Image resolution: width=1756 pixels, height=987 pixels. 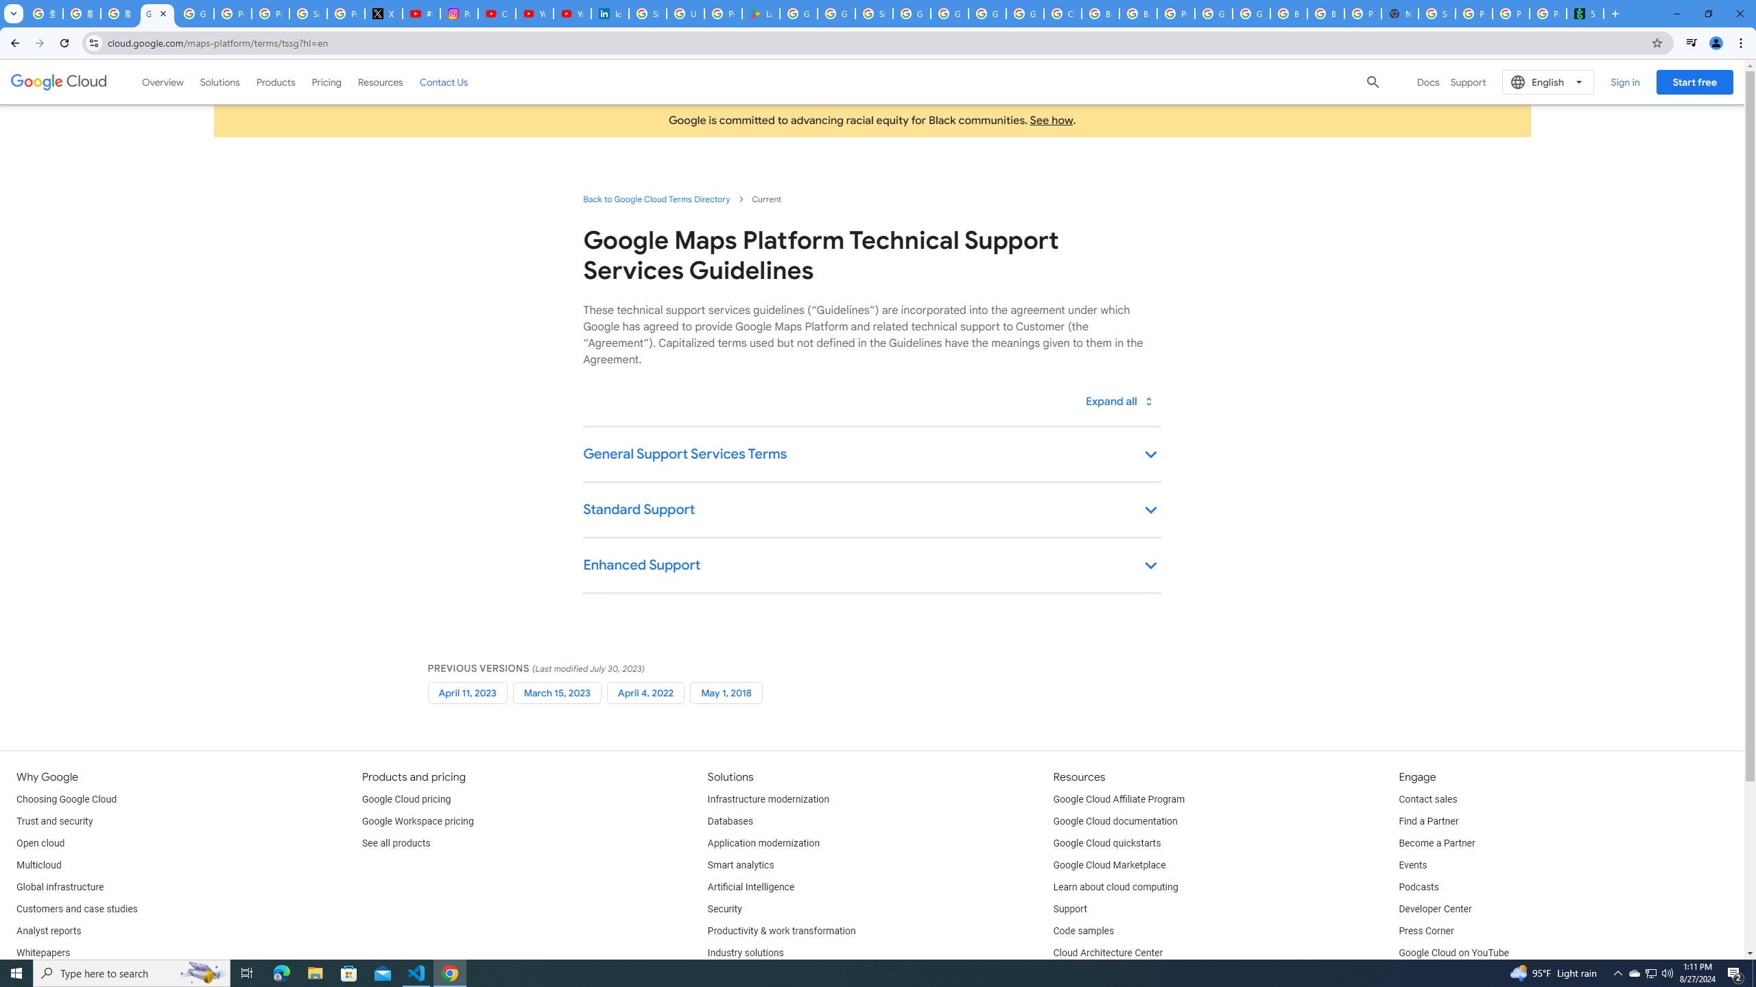 I want to click on Privacy Help Center - Policies Help, so click(x=270, y=14).